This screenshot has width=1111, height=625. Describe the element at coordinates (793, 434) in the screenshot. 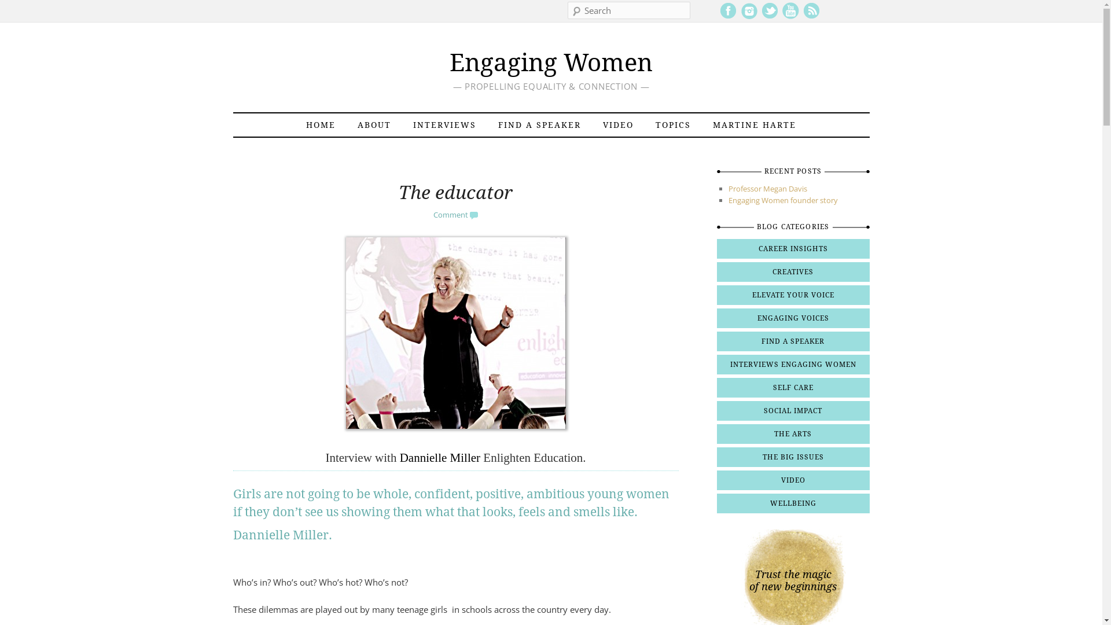

I see `THE ARTS` at that location.